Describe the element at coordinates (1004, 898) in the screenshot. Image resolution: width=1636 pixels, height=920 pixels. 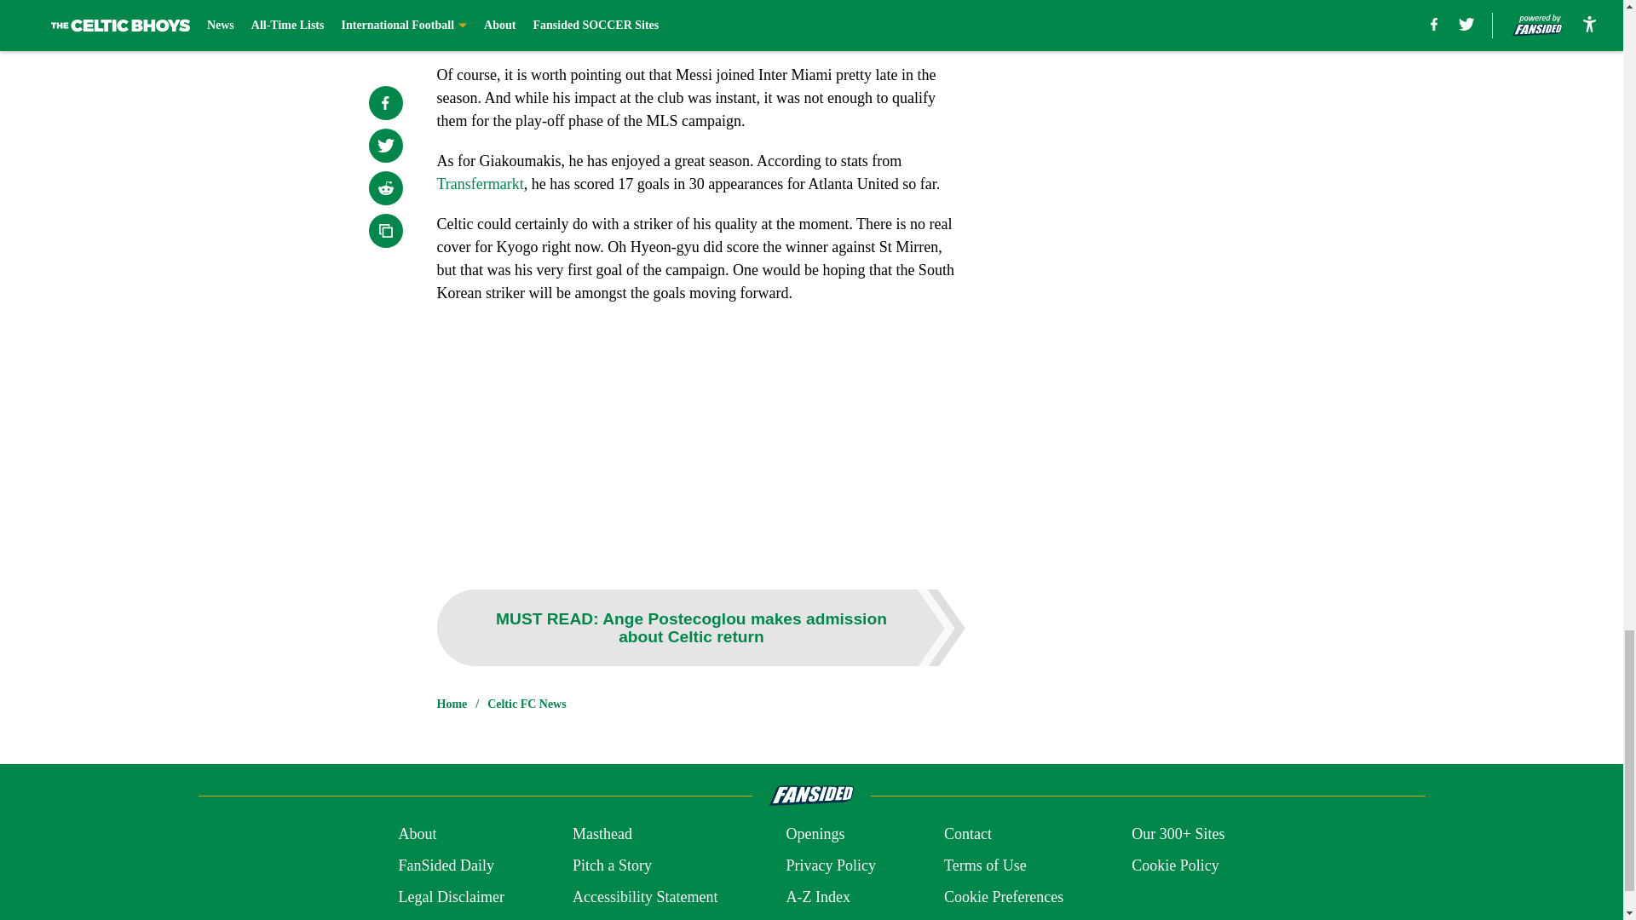
I see `Cookie Preferences` at that location.